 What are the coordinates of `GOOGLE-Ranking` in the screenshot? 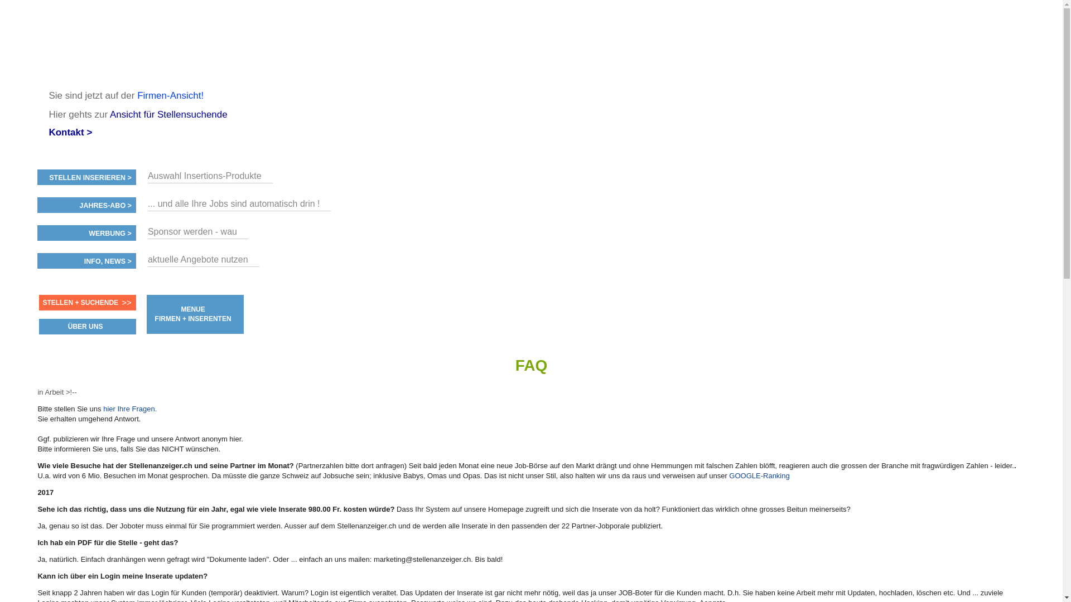 It's located at (759, 476).